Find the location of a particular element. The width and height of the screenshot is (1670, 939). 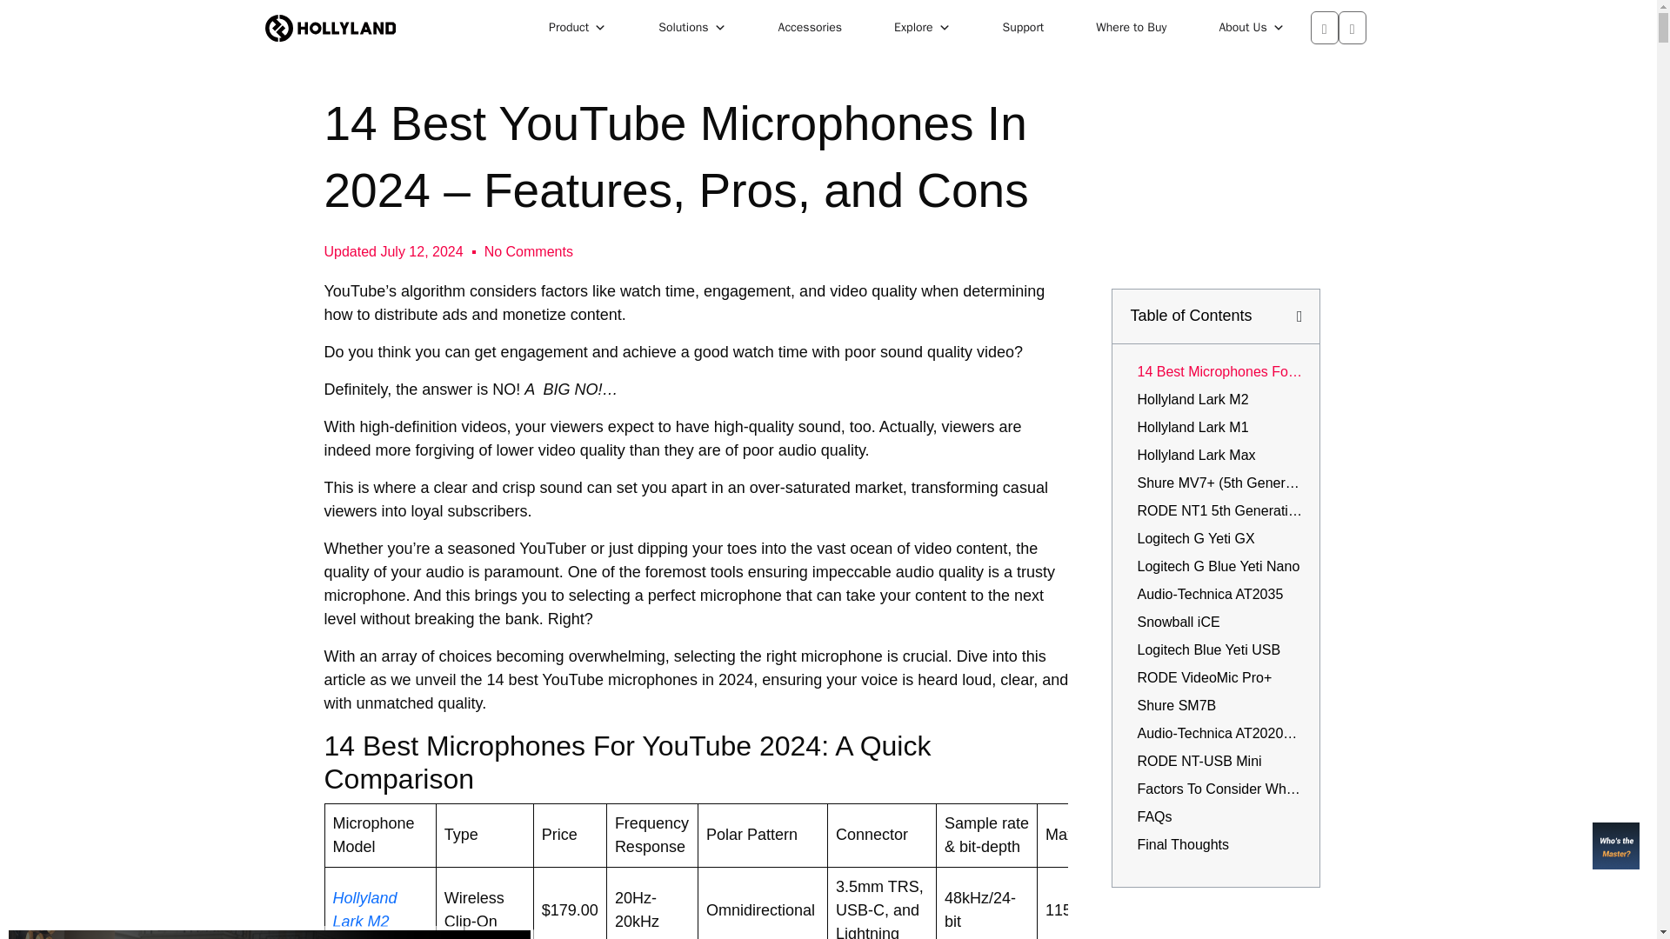

Solutions is located at coordinates (692, 28).